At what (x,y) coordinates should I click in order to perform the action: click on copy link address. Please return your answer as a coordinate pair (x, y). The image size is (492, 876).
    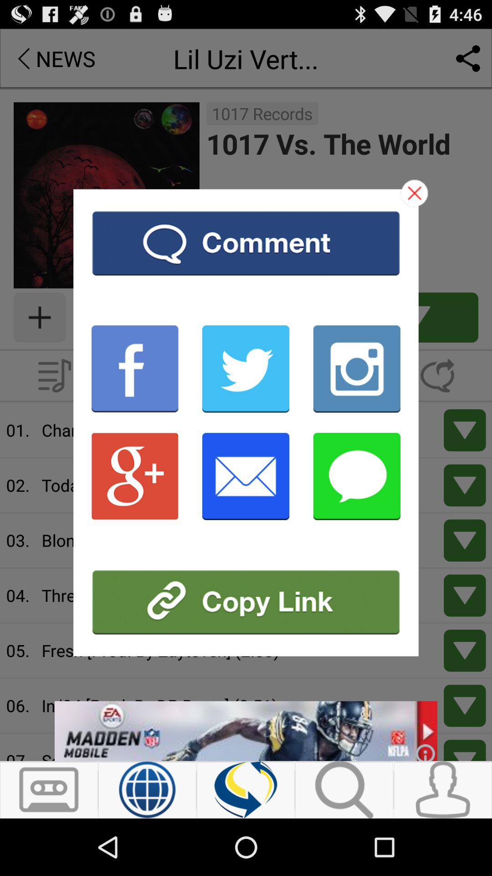
    Looking at the image, I should click on (246, 602).